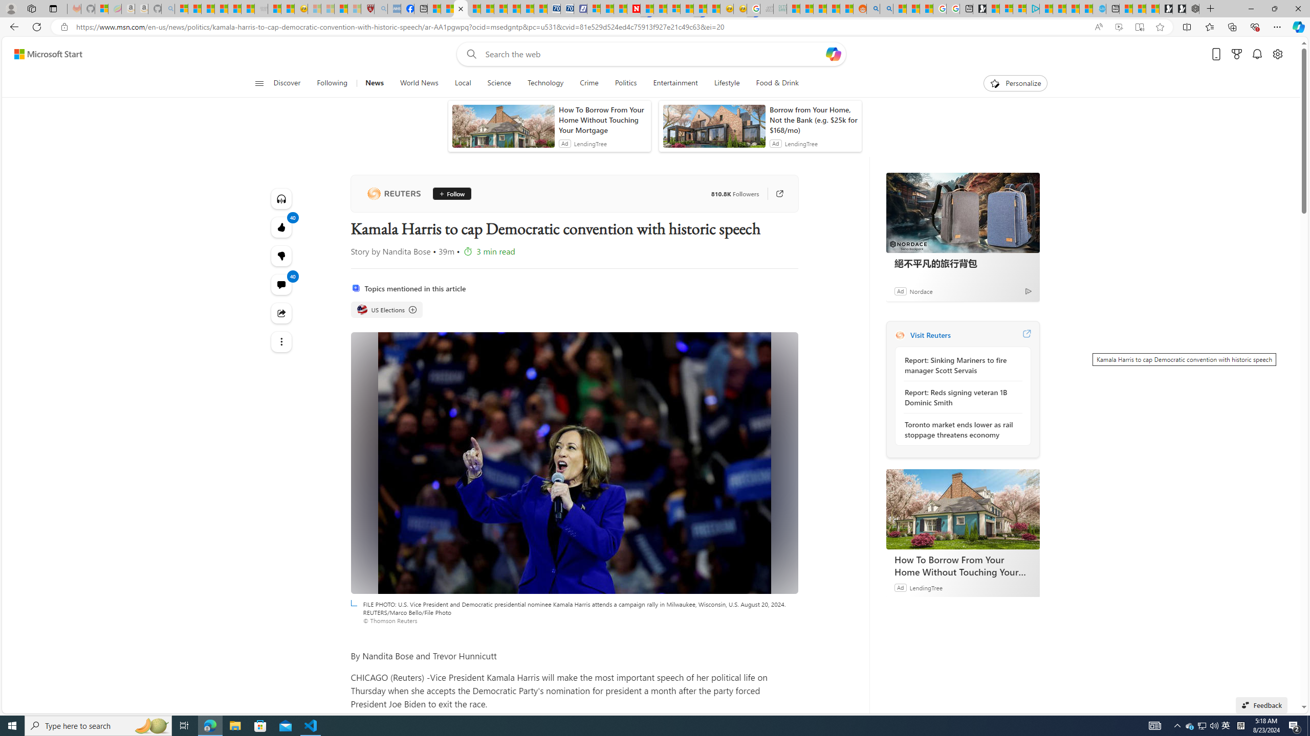 Image resolution: width=1310 pixels, height=736 pixels. What do you see at coordinates (281, 341) in the screenshot?
I see `Class: at-item` at bounding box center [281, 341].